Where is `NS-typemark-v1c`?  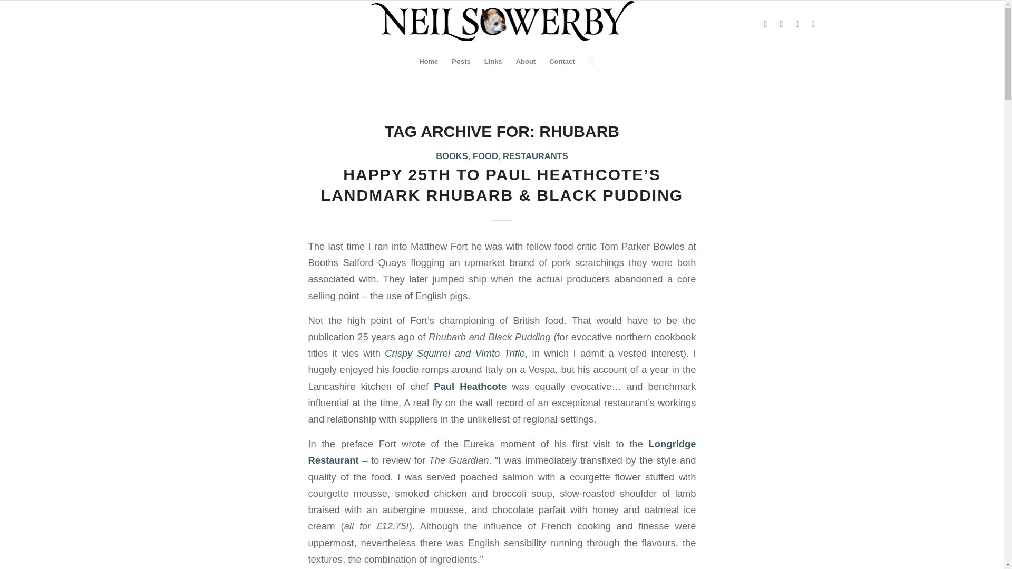 NS-typemark-v1c is located at coordinates (502, 21).